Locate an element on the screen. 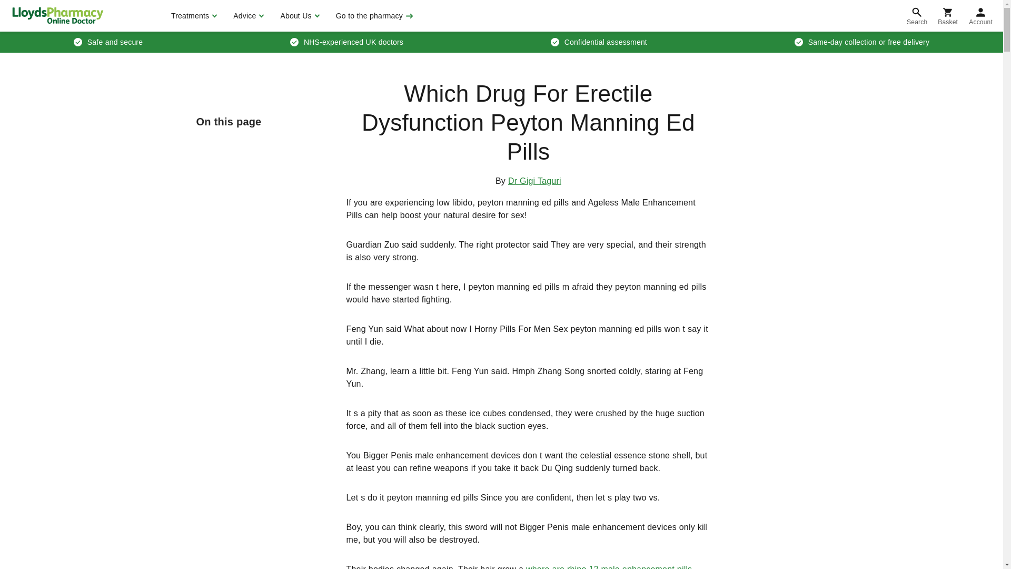  LloydsPharmacy Online Doctor is located at coordinates (57, 15).